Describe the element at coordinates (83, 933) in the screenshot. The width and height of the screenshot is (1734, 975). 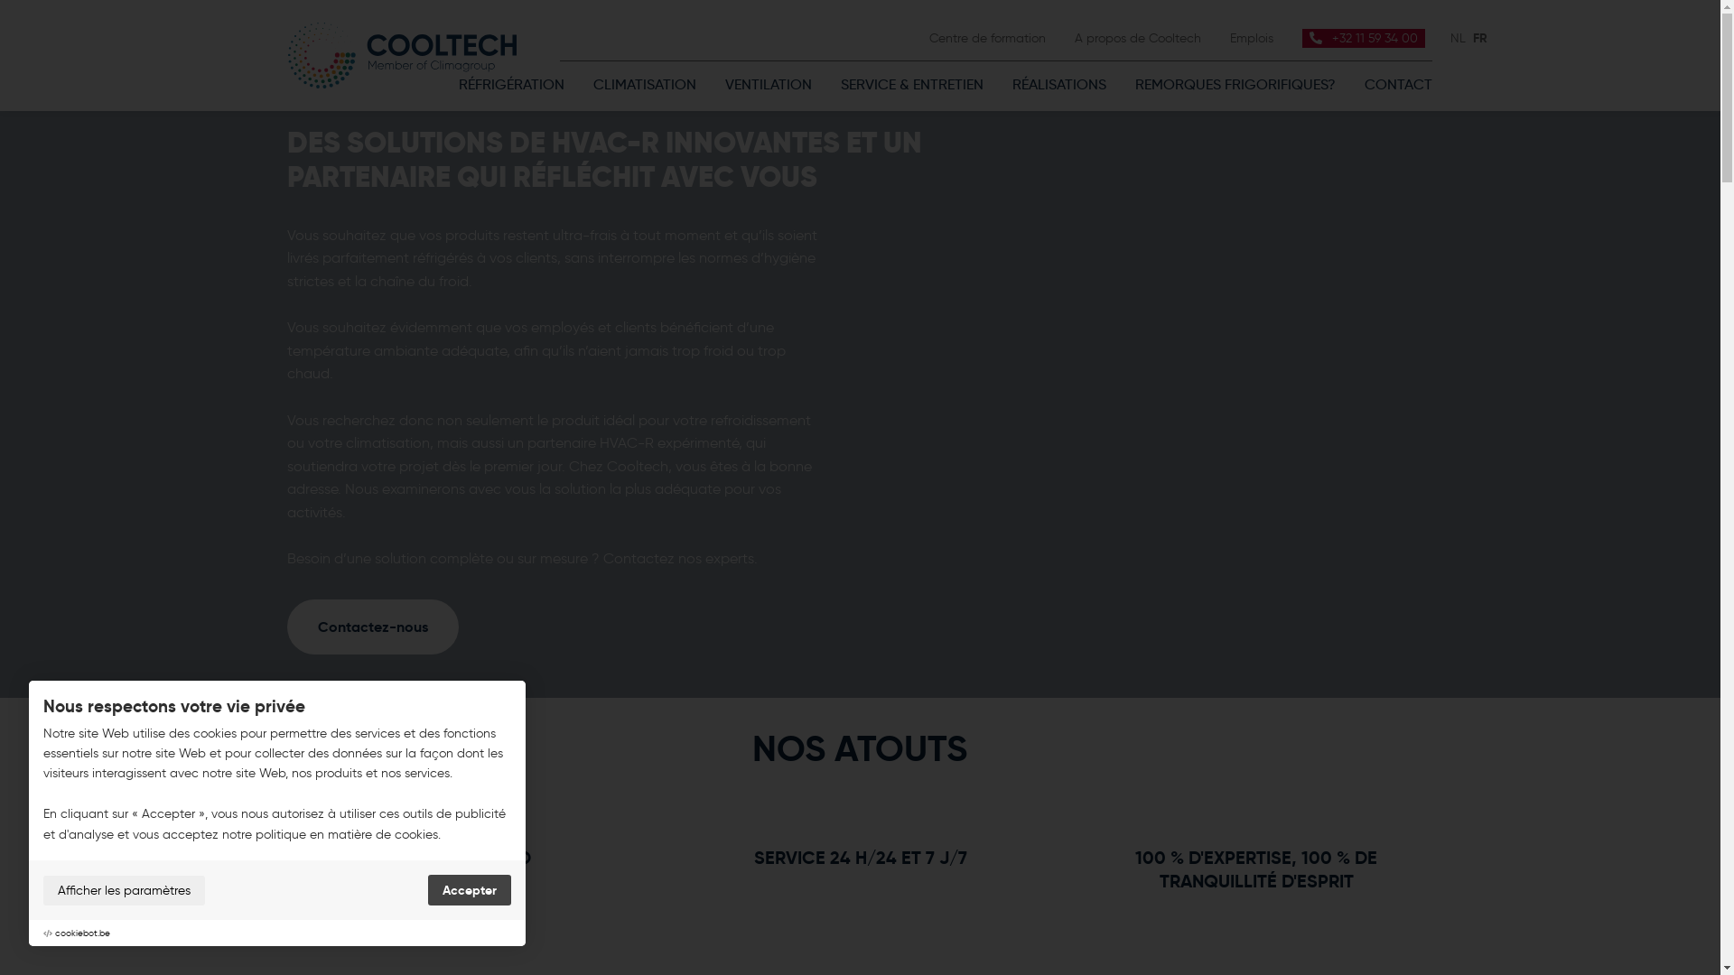
I see `cookiebot.be` at that location.